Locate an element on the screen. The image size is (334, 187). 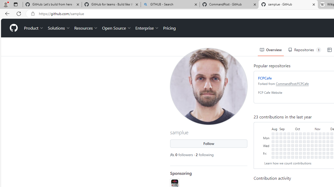
September is located at coordinates (287, 128).